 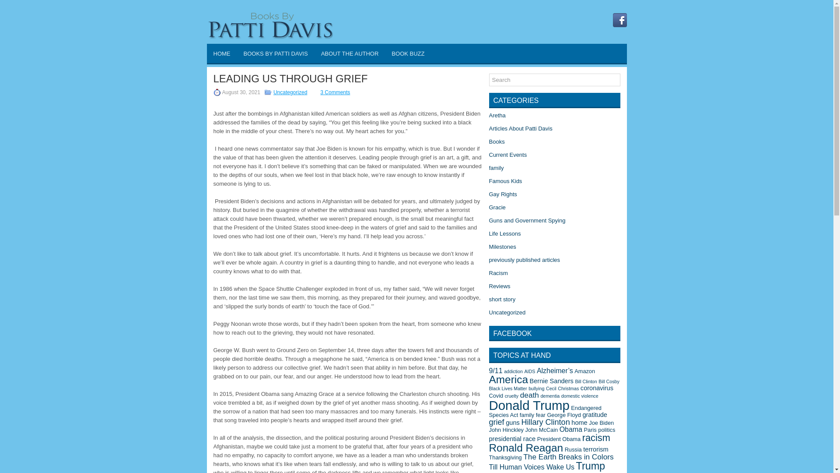 What do you see at coordinates (527, 220) in the screenshot?
I see `Guns and Government Spying` at bounding box center [527, 220].